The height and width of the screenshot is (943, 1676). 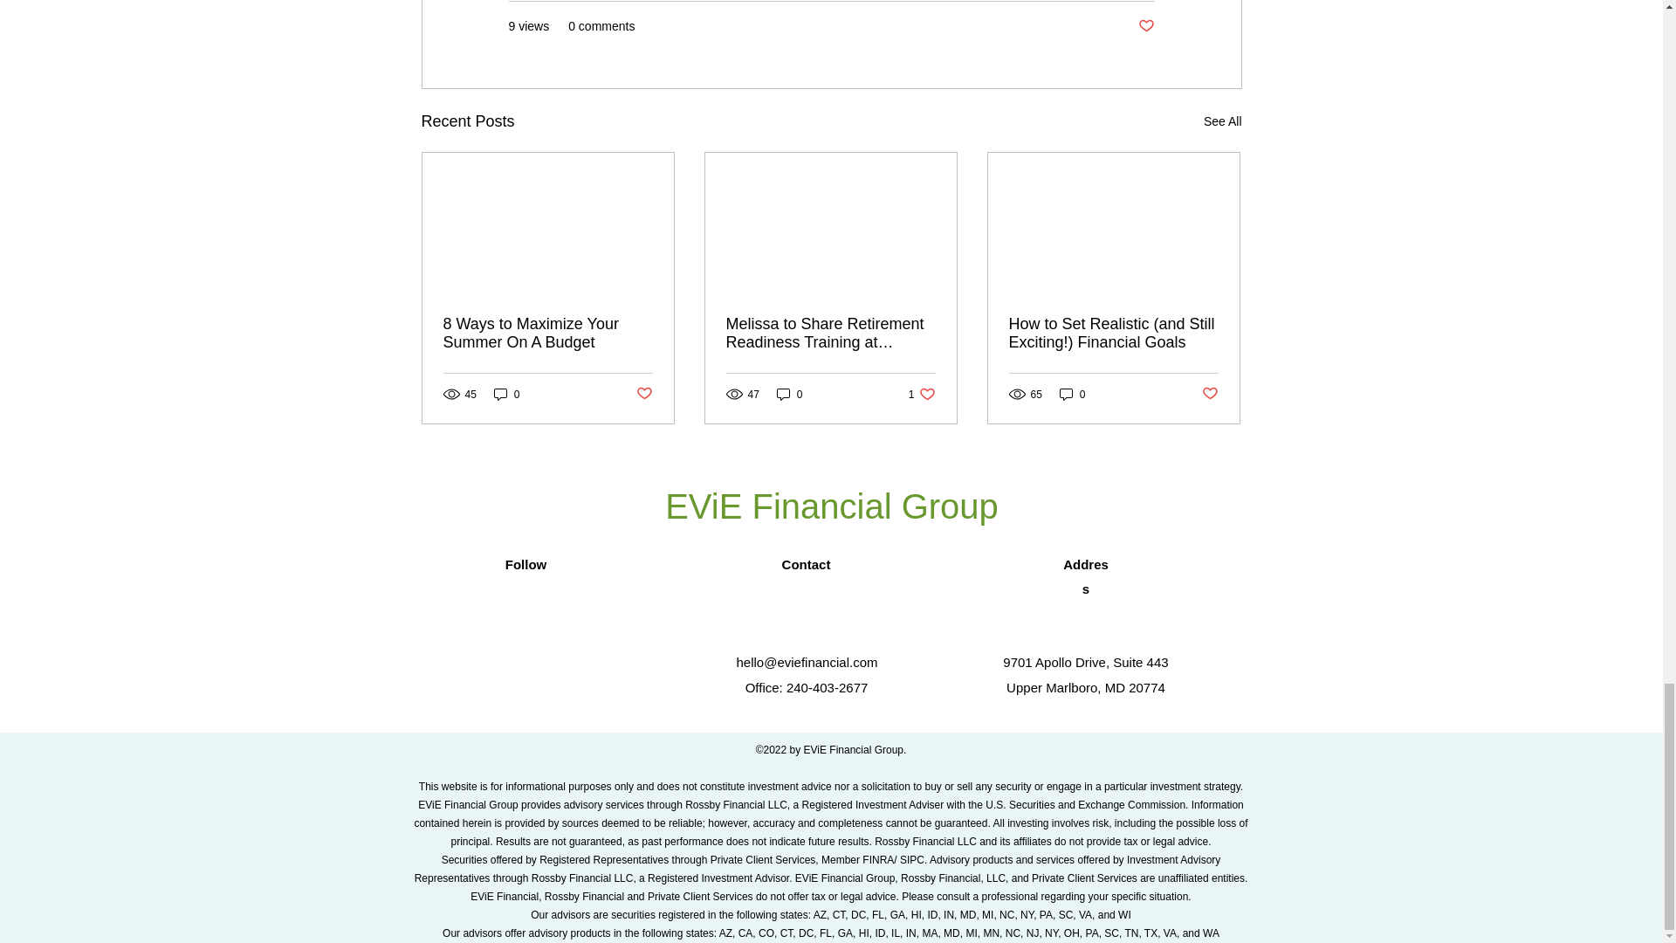 I want to click on 8 Ways to Maximize Your Summer On A Budget, so click(x=548, y=333).